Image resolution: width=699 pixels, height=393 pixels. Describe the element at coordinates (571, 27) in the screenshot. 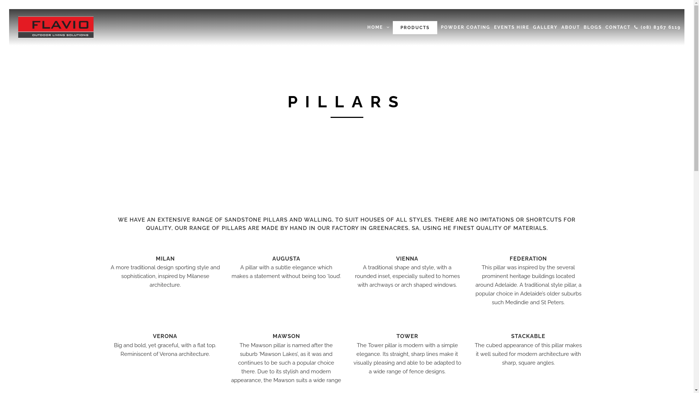

I see `ABOUT` at that location.